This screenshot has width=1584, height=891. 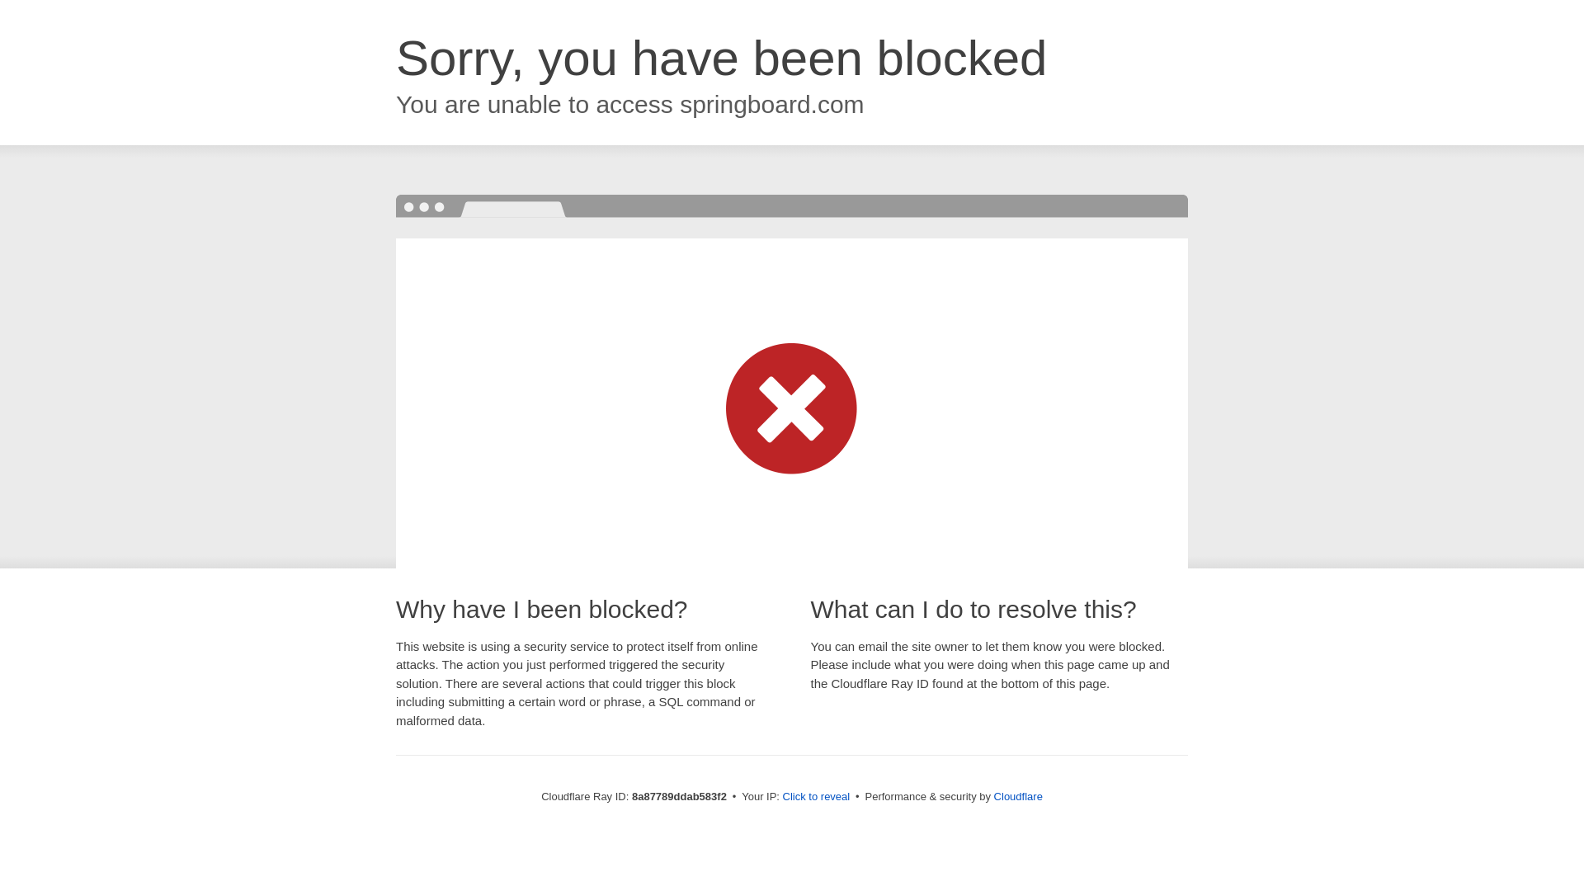 What do you see at coordinates (1018, 796) in the screenshot?
I see `Cloudflare` at bounding box center [1018, 796].